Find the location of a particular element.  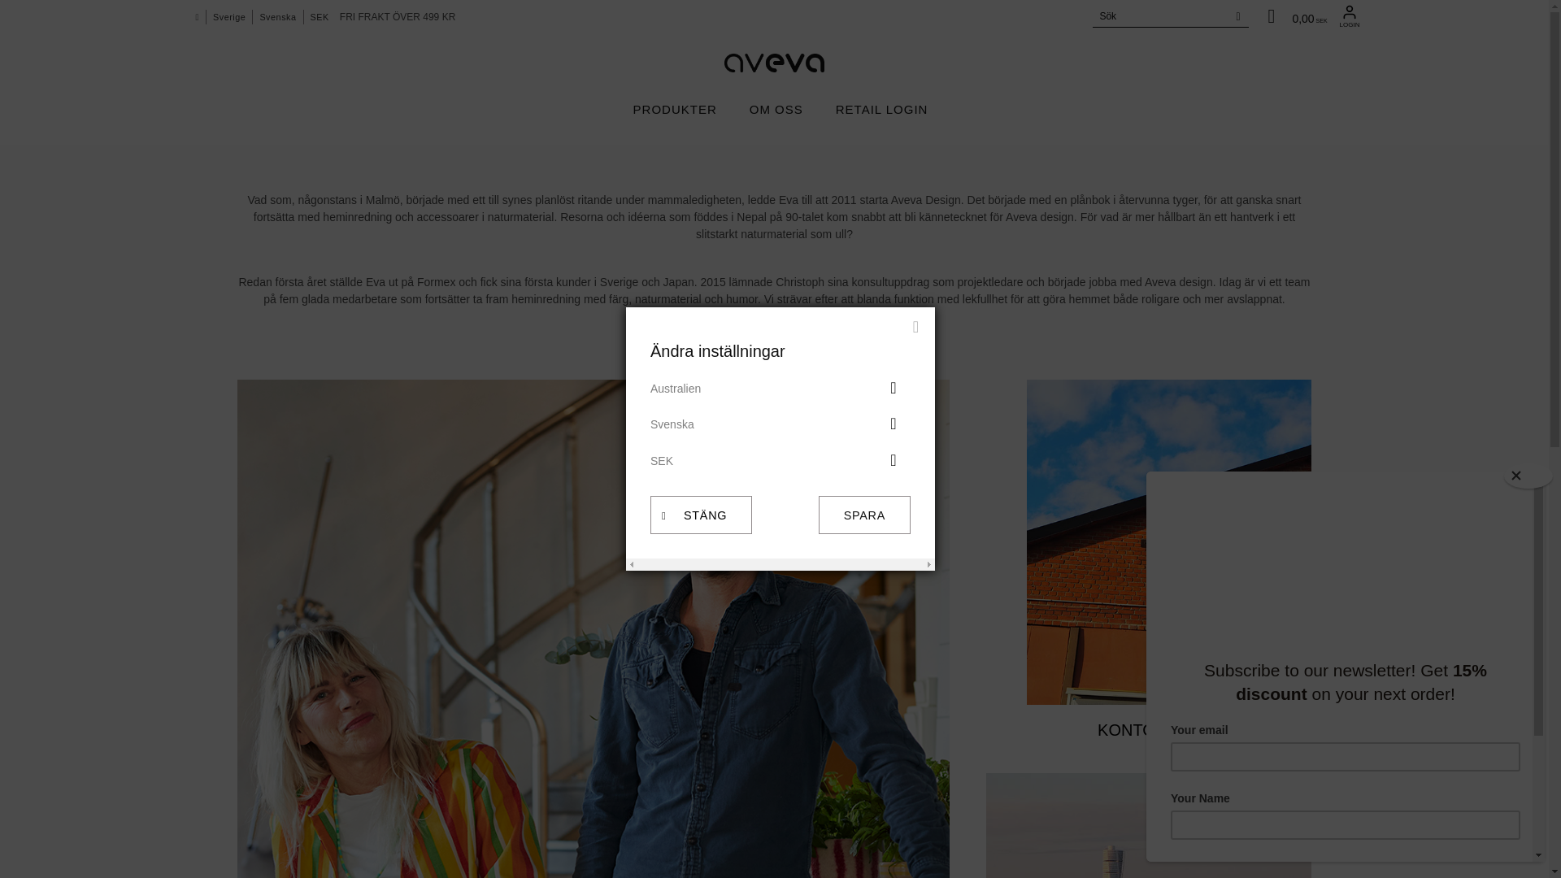

Produkter is located at coordinates (675, 109).